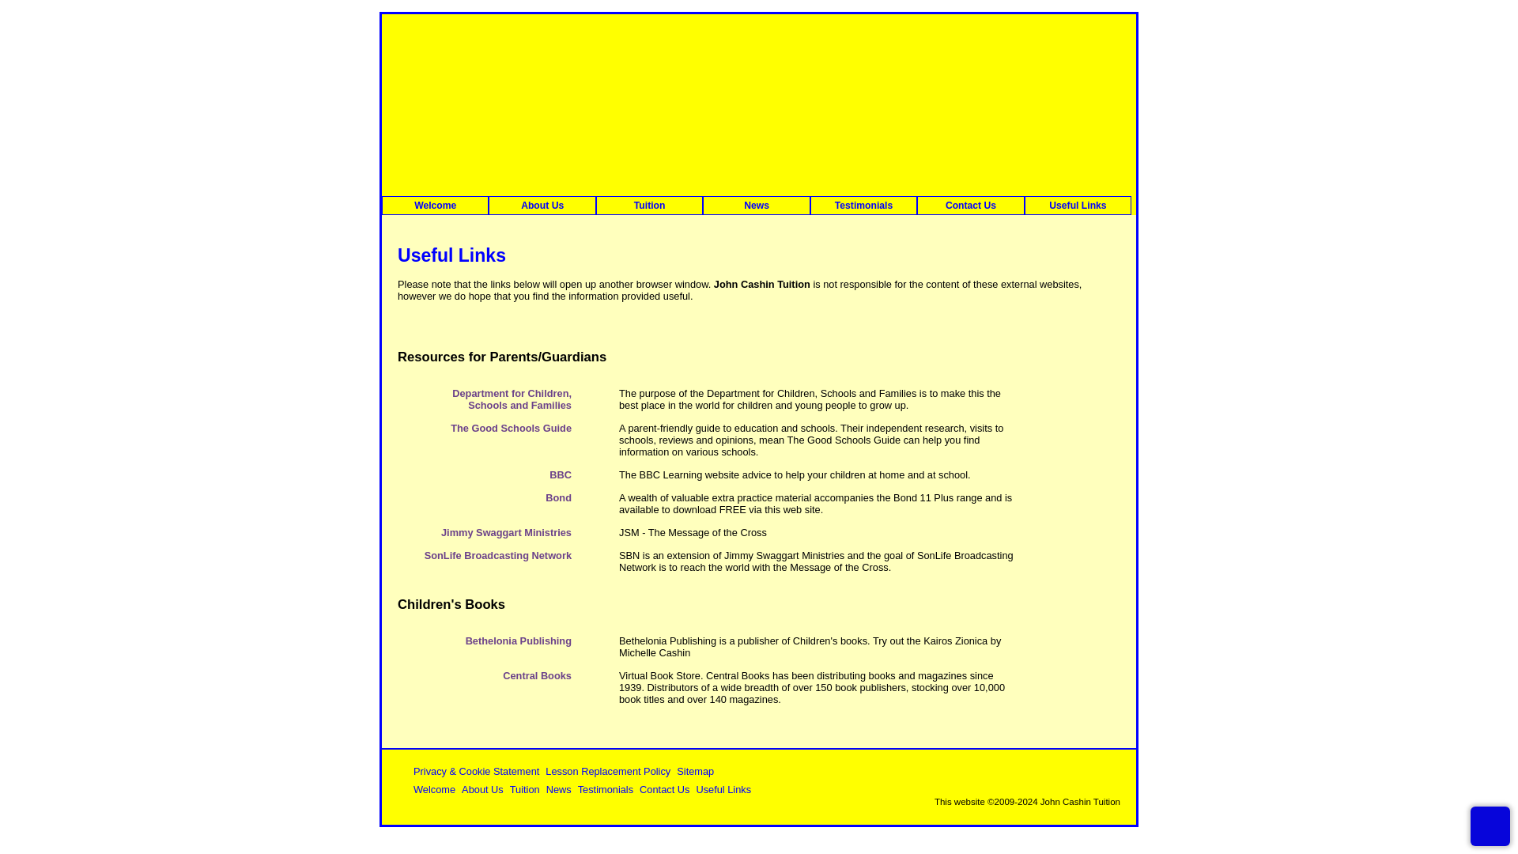  What do you see at coordinates (863, 206) in the screenshot?
I see `Testimonials` at bounding box center [863, 206].